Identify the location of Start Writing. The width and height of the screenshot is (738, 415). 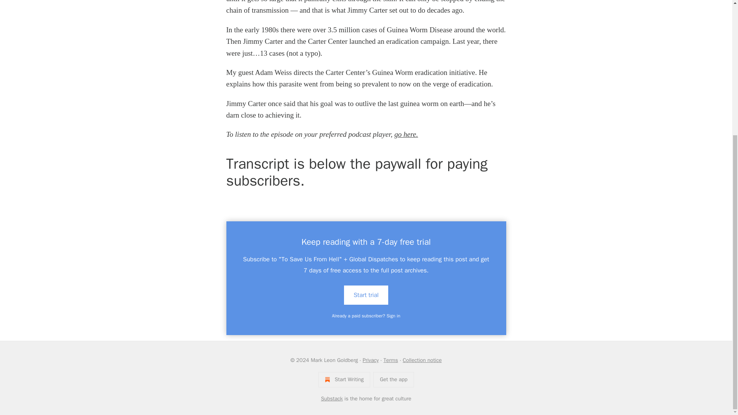
(344, 379).